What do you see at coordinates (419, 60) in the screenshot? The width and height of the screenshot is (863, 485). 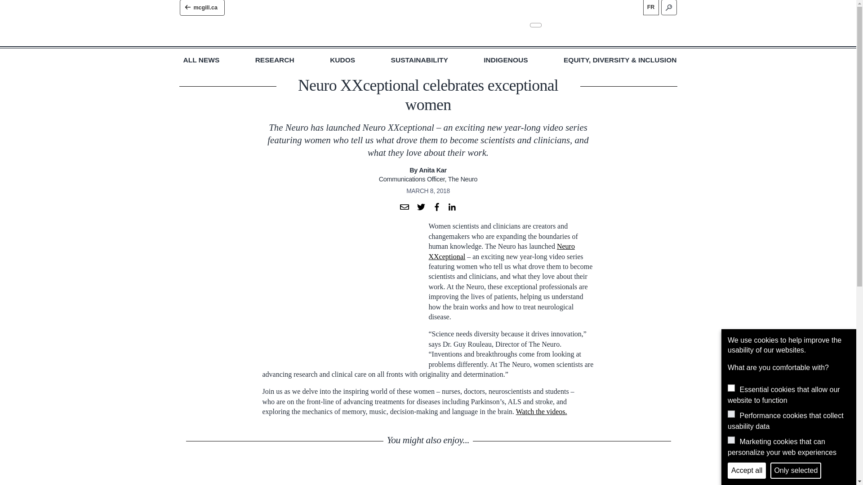 I see `SUSTAINABILITY` at bounding box center [419, 60].